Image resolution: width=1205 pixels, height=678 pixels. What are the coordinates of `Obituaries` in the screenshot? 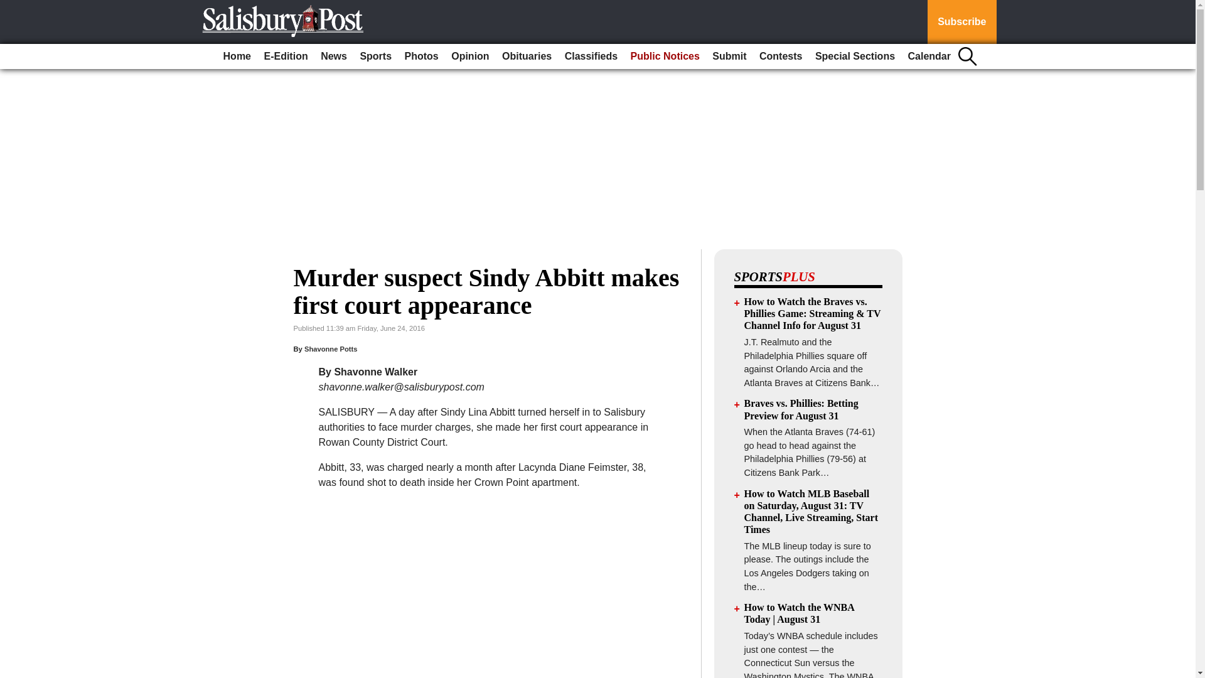 It's located at (527, 56).